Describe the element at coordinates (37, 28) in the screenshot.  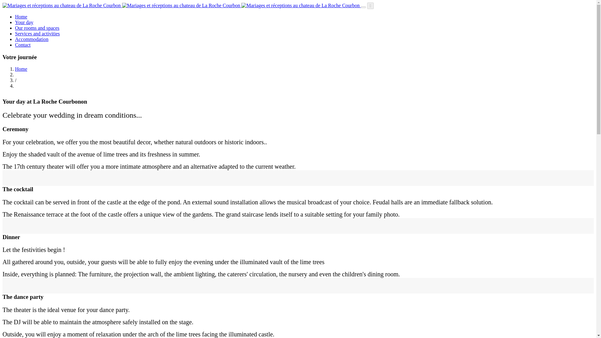
I see `Our rooms and spaces` at that location.